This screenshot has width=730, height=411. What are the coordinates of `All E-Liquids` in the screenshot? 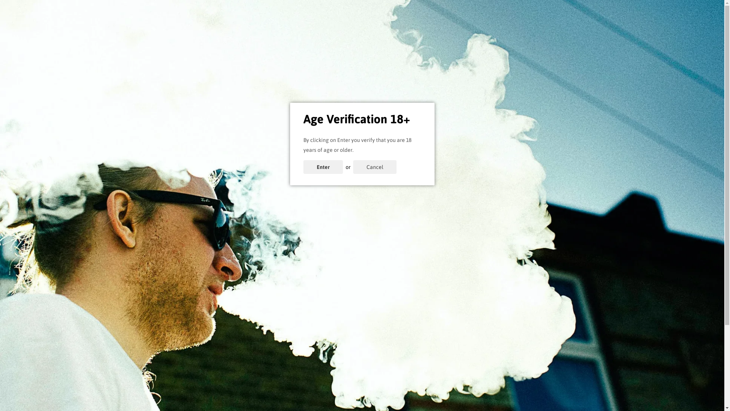 It's located at (144, 59).